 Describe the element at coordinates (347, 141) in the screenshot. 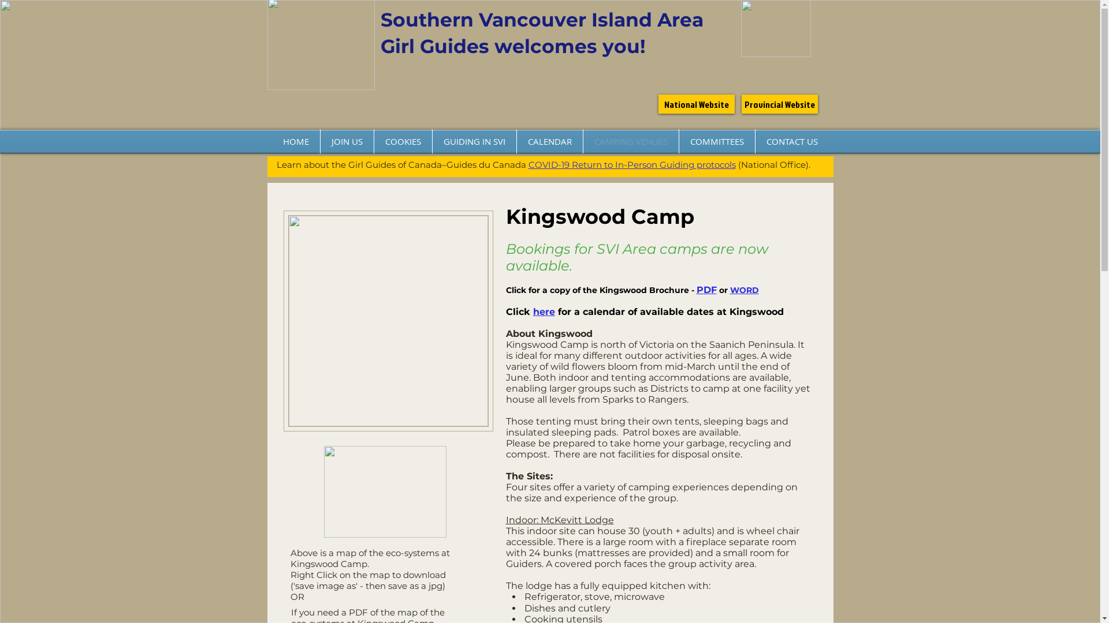

I see `JOIN US` at that location.